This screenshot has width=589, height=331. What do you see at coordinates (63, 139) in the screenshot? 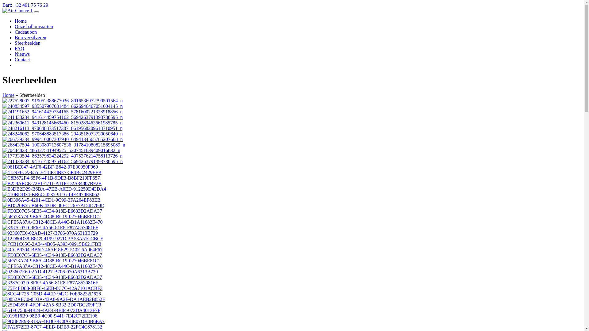
I see `266739334_999410007307940_6494134565785207668_n` at bounding box center [63, 139].